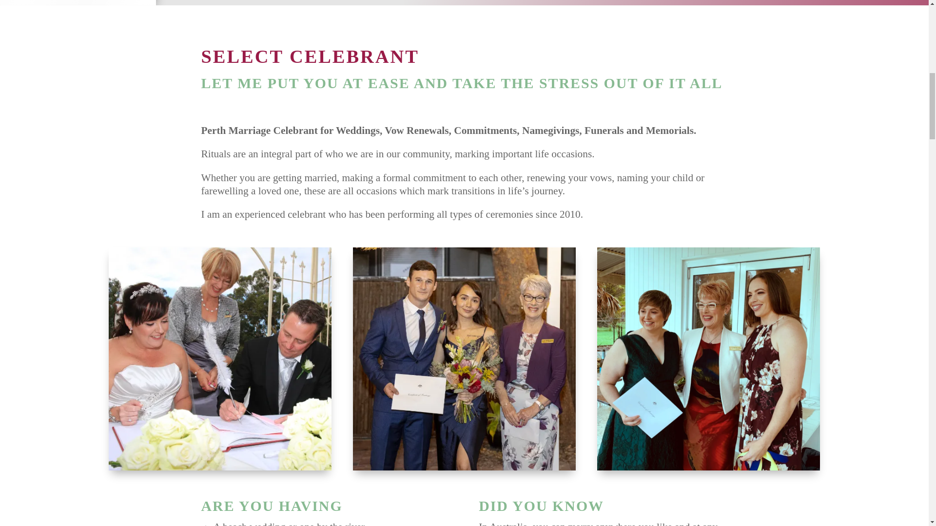 This screenshot has height=526, width=936. What do you see at coordinates (708, 358) in the screenshot?
I see `Select Celebrant` at bounding box center [708, 358].